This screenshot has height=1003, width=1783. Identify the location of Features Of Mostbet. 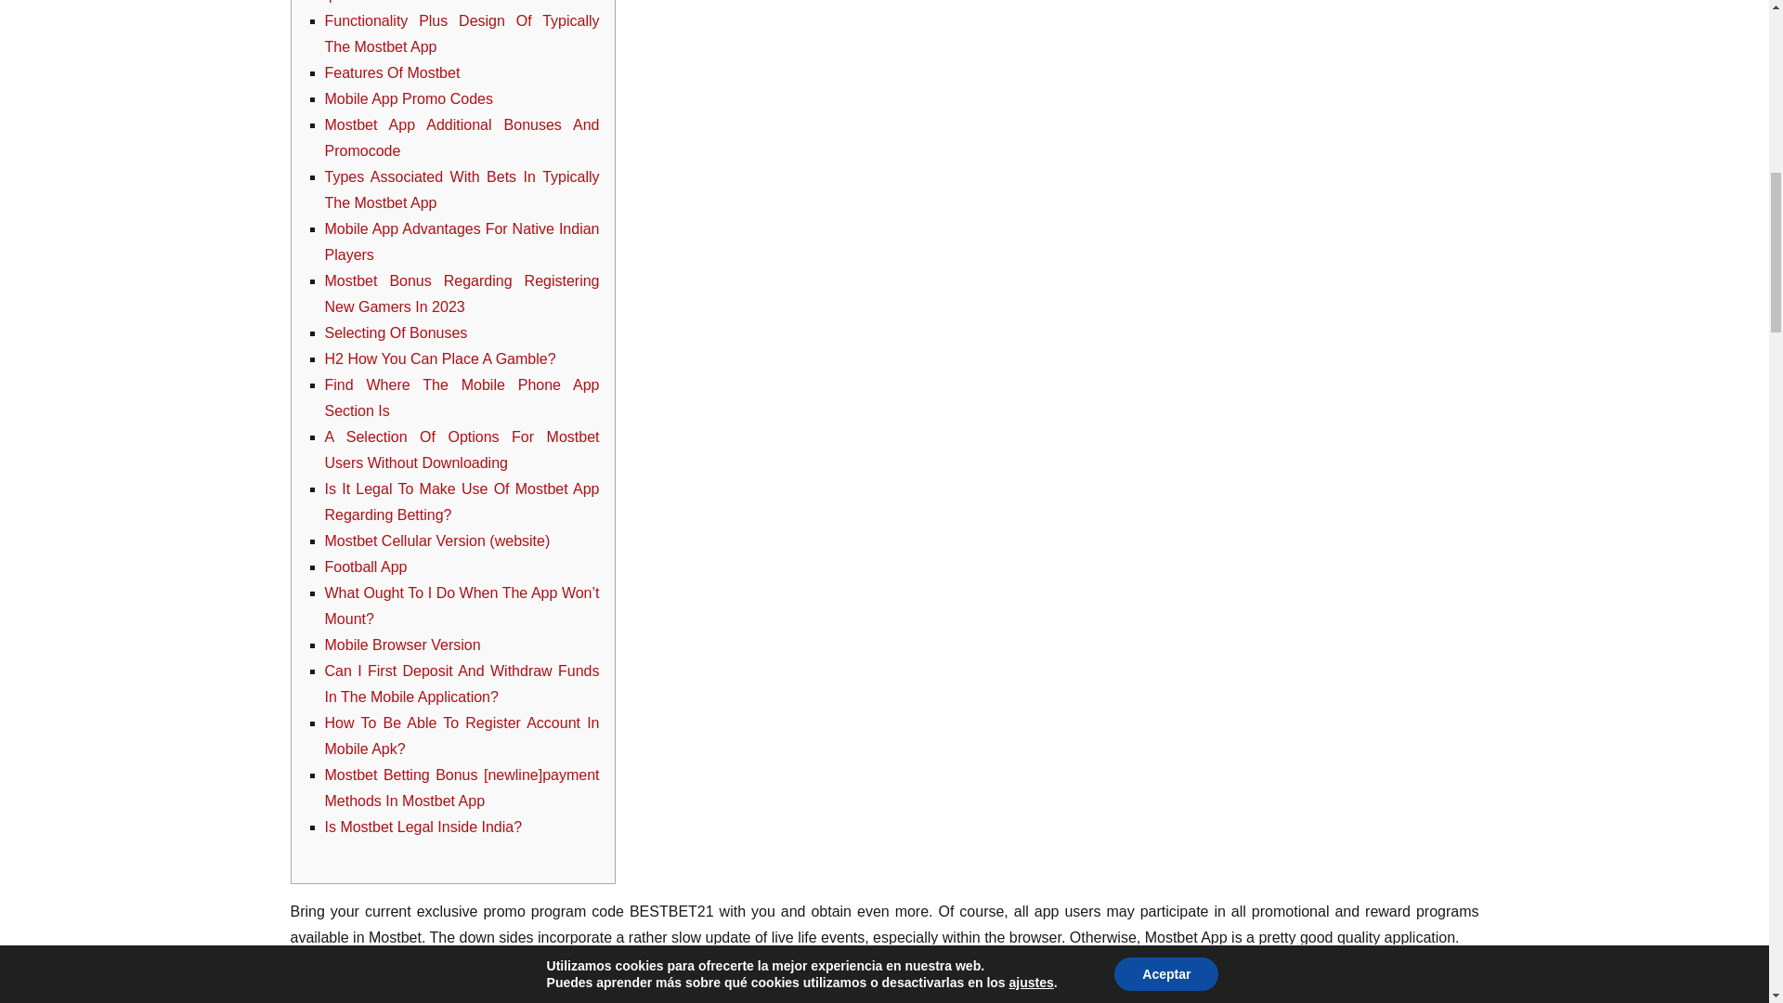
(392, 72).